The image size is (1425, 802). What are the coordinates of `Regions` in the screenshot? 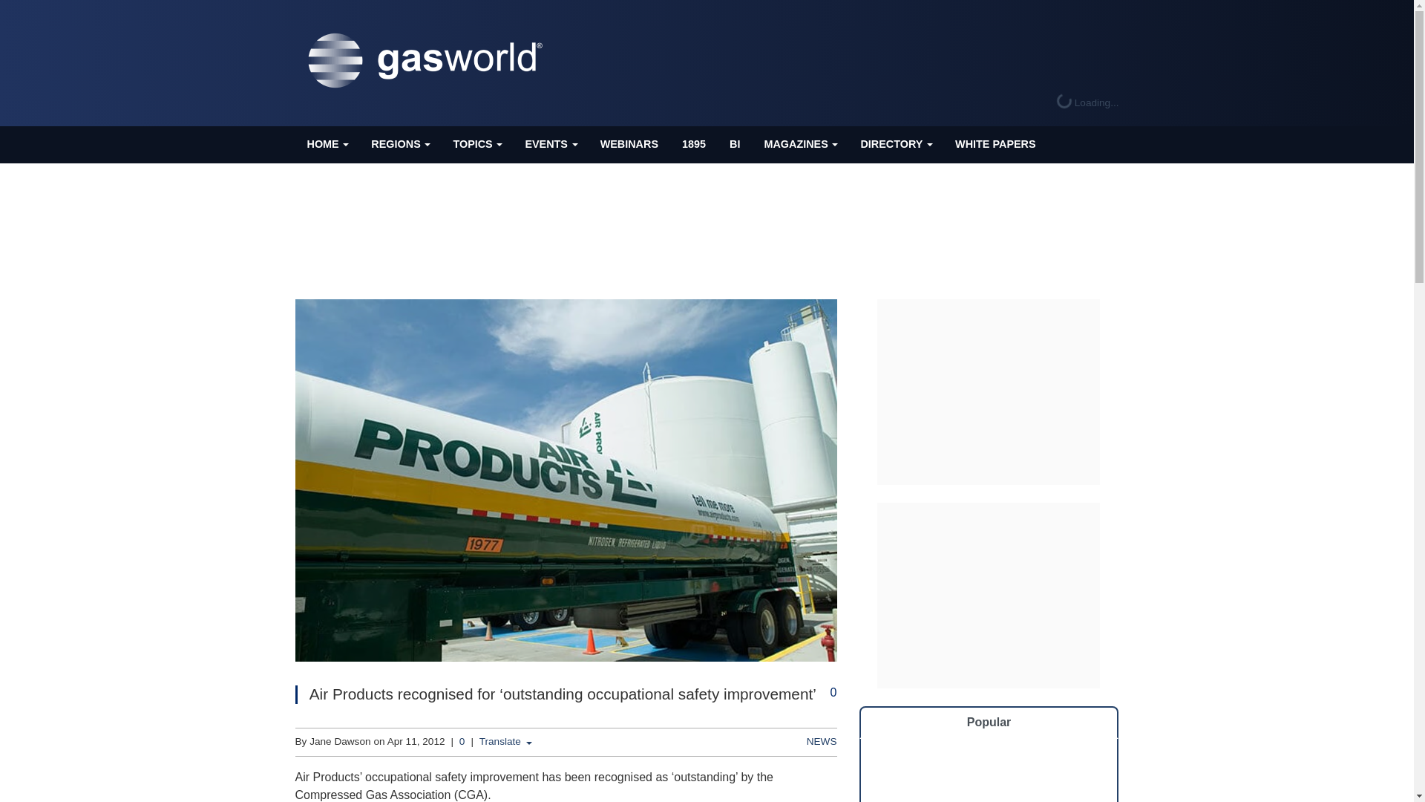 It's located at (399, 144).